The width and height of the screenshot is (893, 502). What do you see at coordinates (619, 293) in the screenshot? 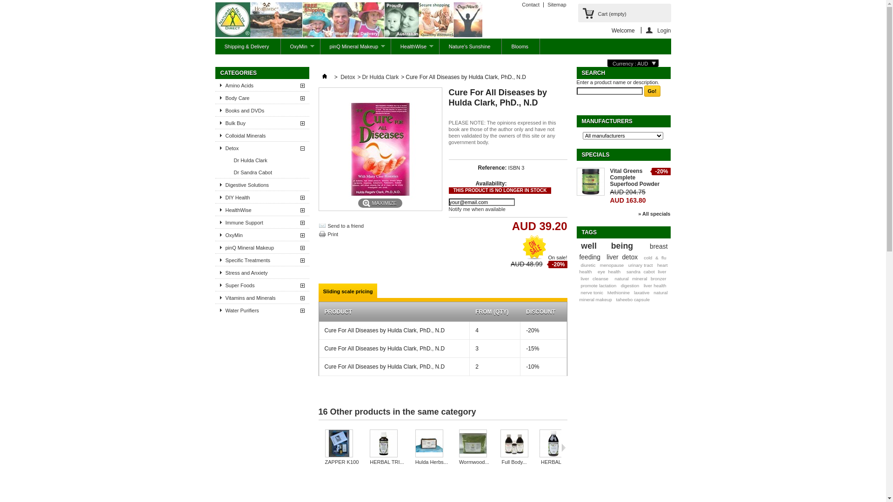
I see `Methionine` at bounding box center [619, 293].